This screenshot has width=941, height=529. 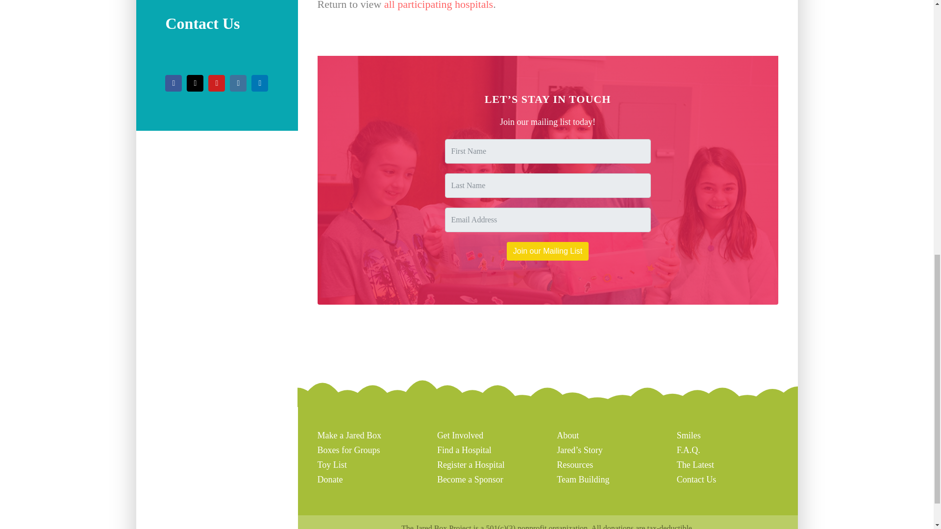 What do you see at coordinates (548, 251) in the screenshot?
I see `Join our Mailing List` at bounding box center [548, 251].